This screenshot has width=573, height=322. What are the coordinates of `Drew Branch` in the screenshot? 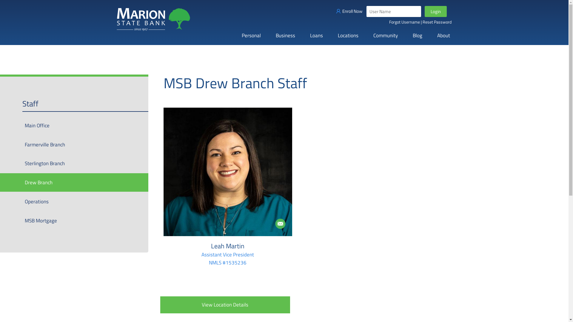 It's located at (74, 182).